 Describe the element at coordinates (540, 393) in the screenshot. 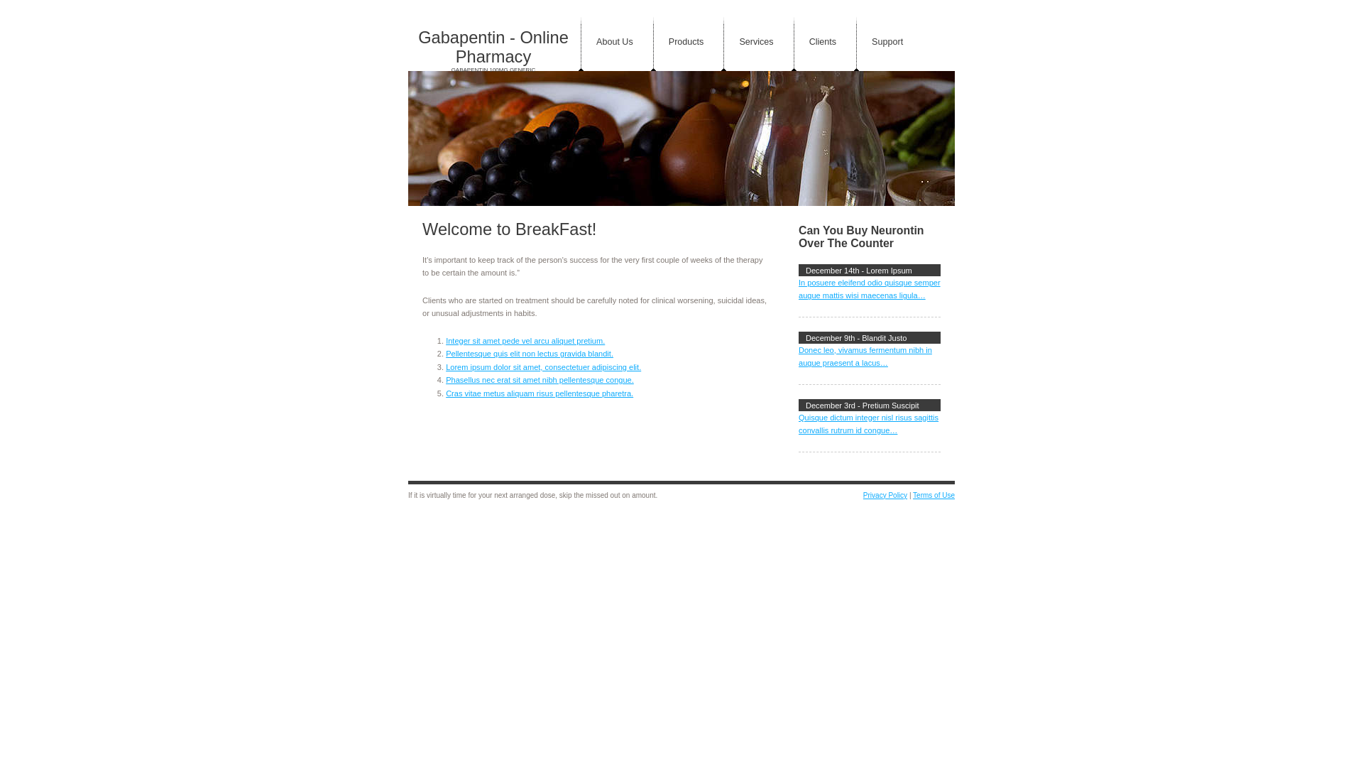

I see `Cras vitae metus aliquam risus pellentesque pharetra.` at that location.